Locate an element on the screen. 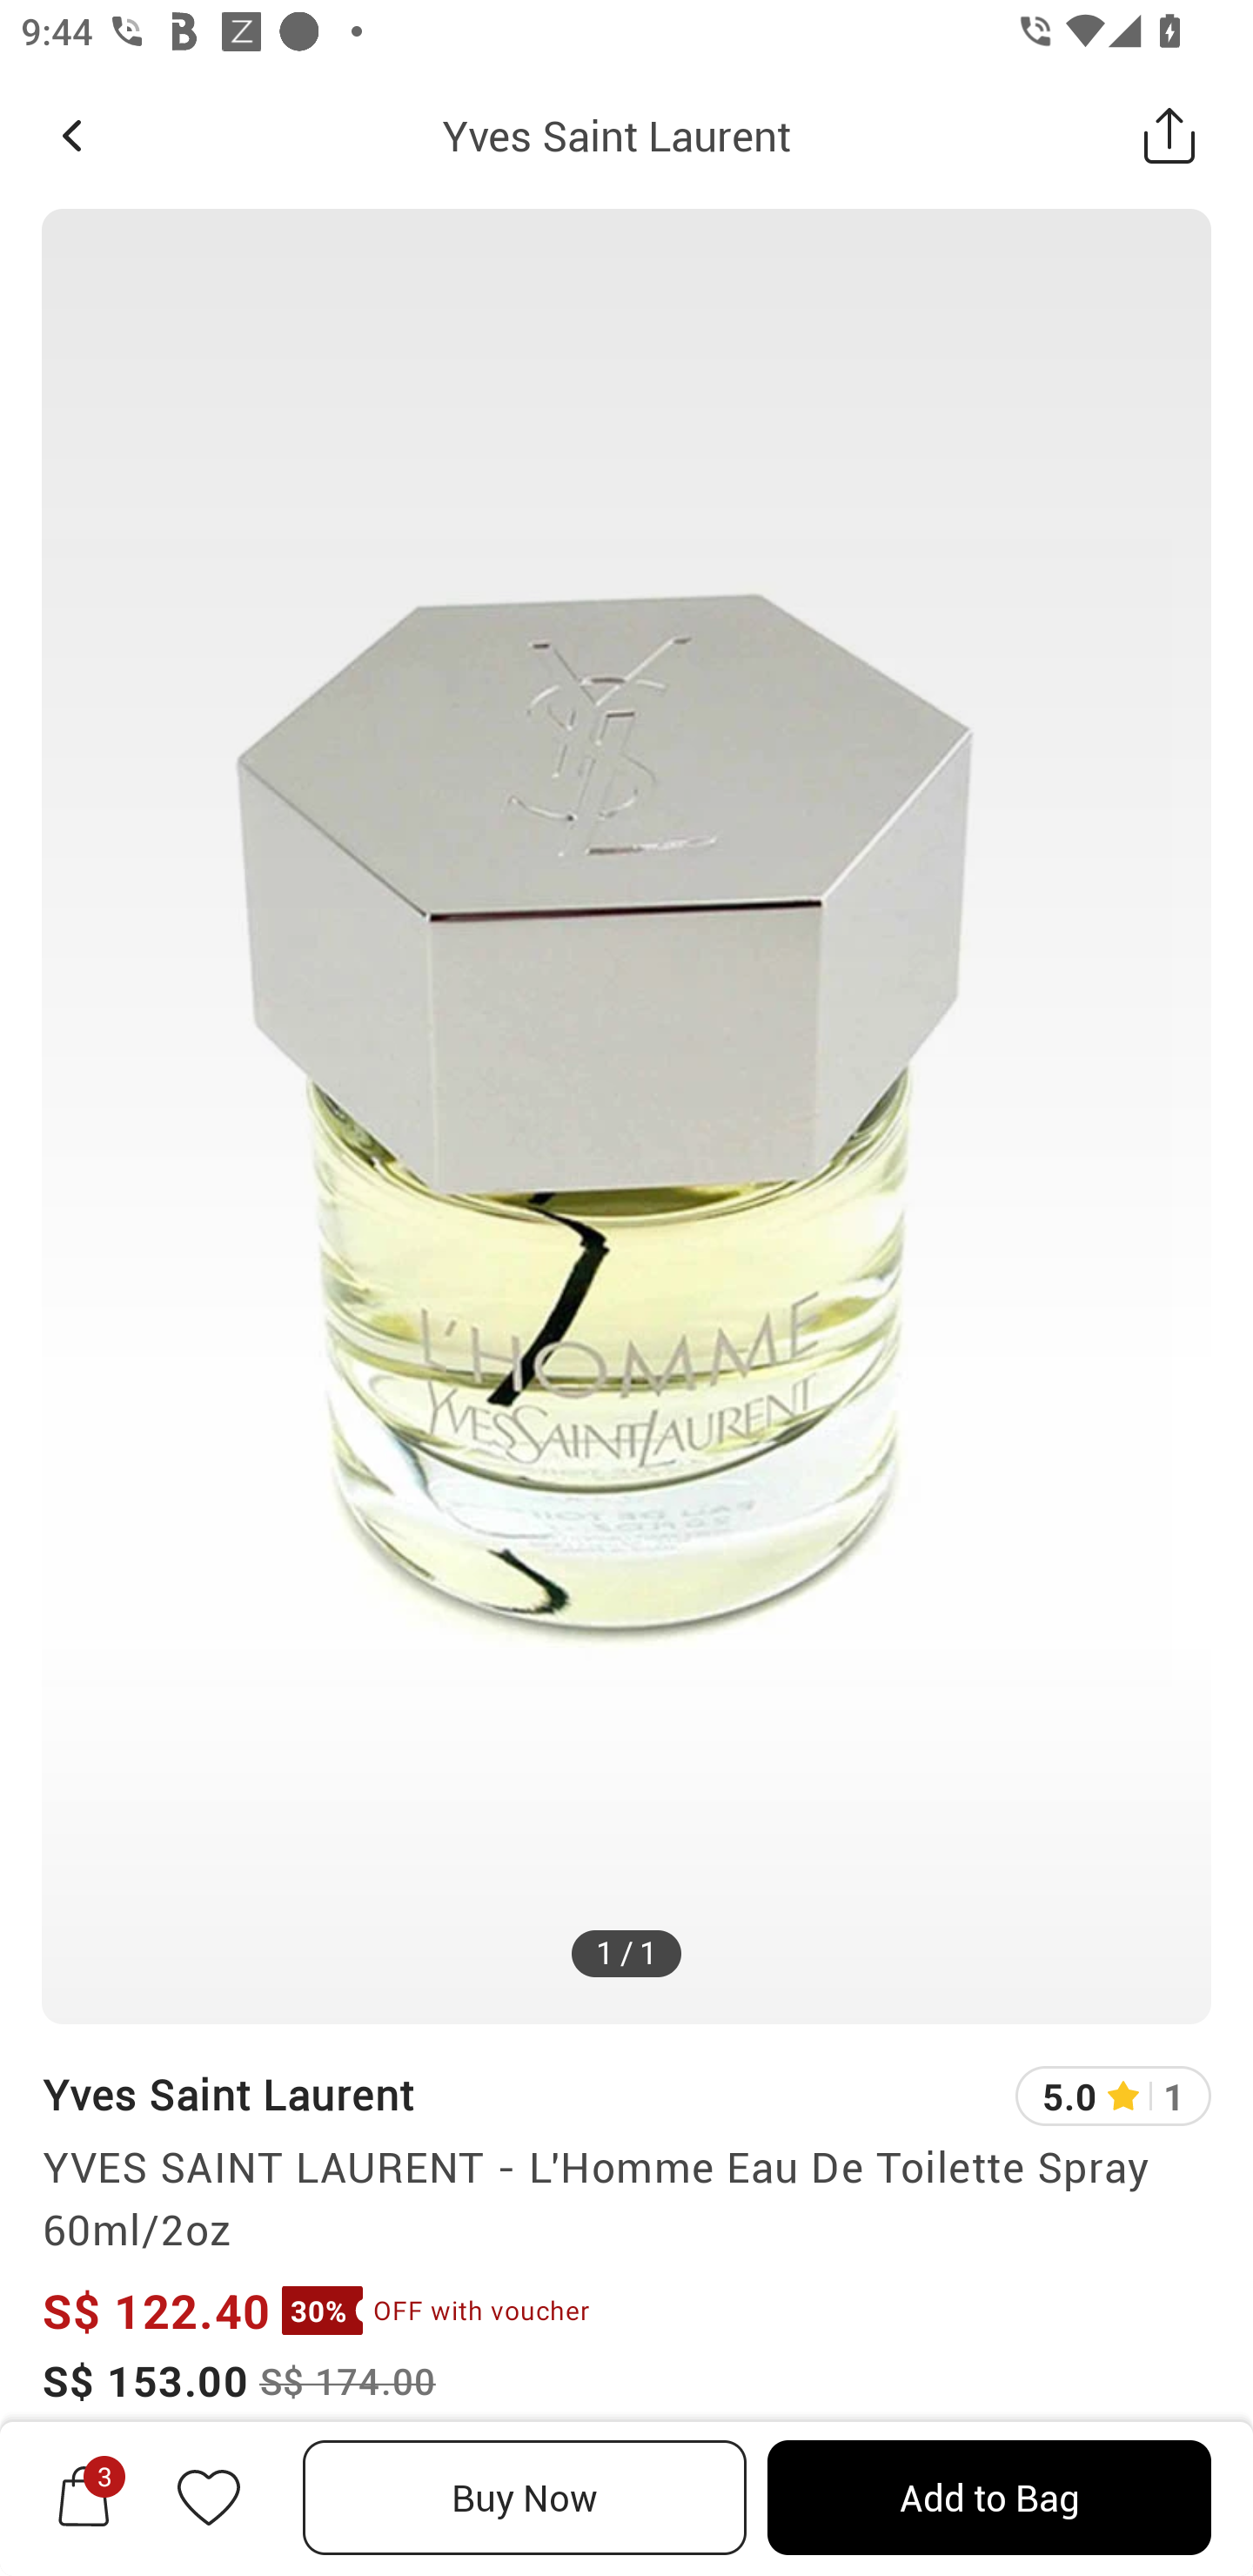 This screenshot has height=2576, width=1253. Yves Saint Laurent is located at coordinates (228, 2094).